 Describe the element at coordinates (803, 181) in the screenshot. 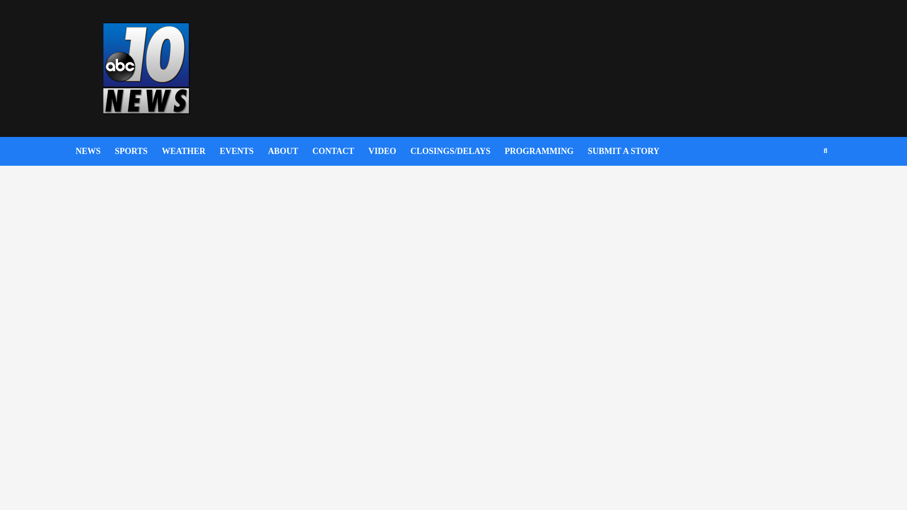

I see `Search` at that location.